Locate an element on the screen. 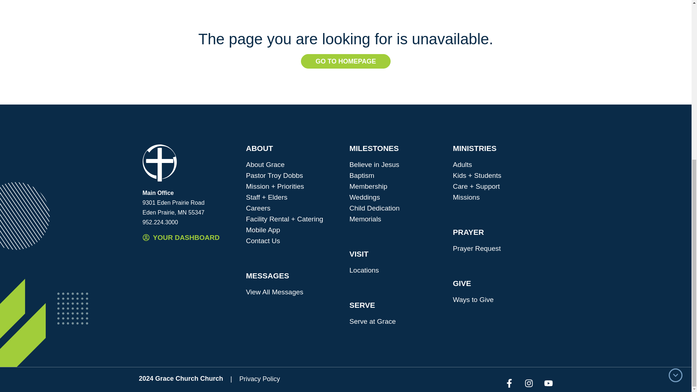  Careers is located at coordinates (294, 208).